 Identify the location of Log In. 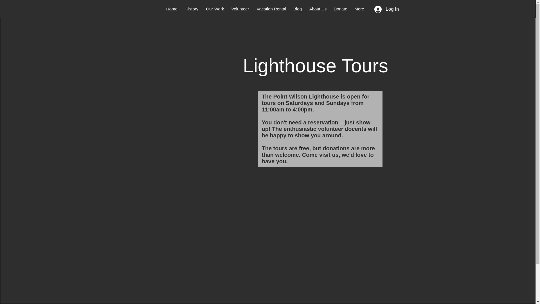
(386, 9).